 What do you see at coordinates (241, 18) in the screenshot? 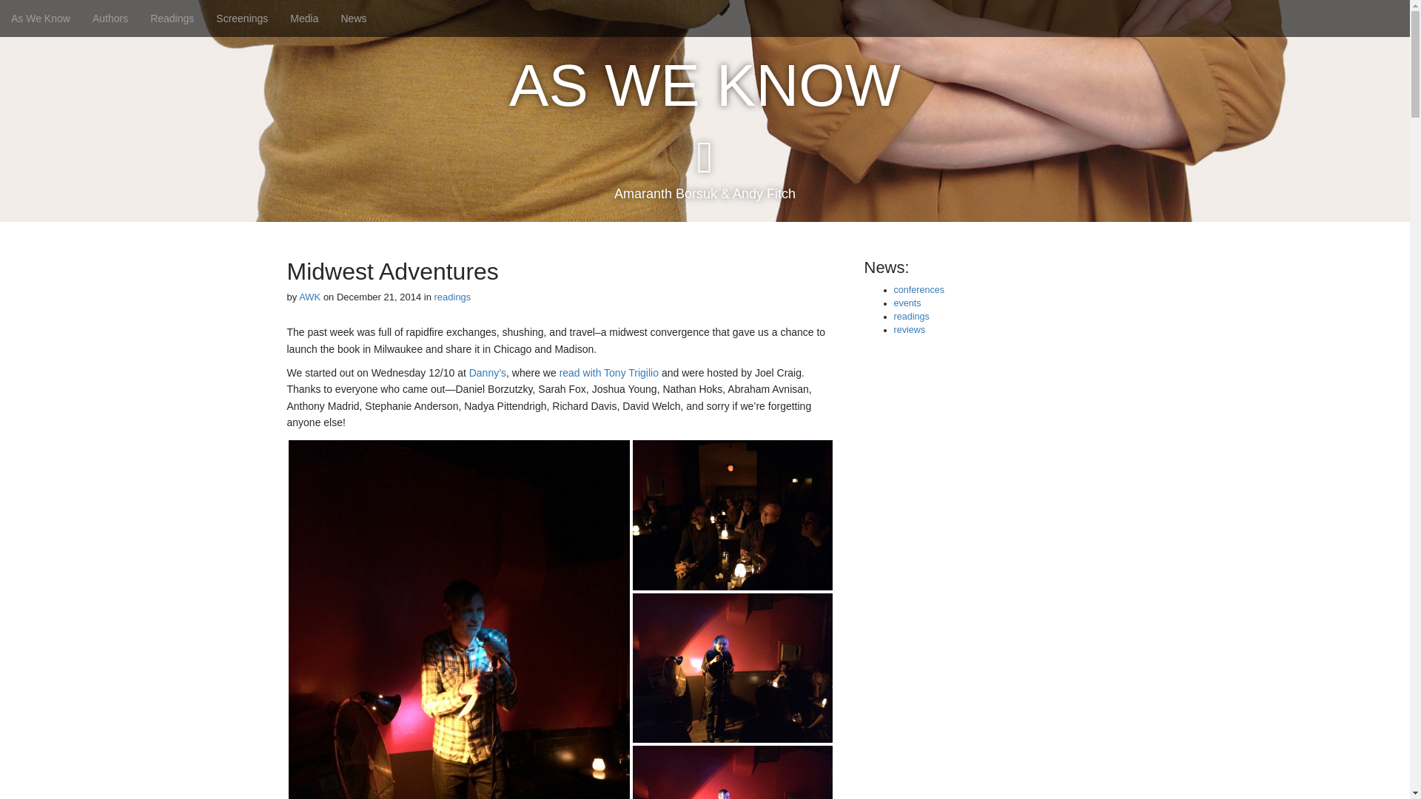
I see `Screenings` at bounding box center [241, 18].